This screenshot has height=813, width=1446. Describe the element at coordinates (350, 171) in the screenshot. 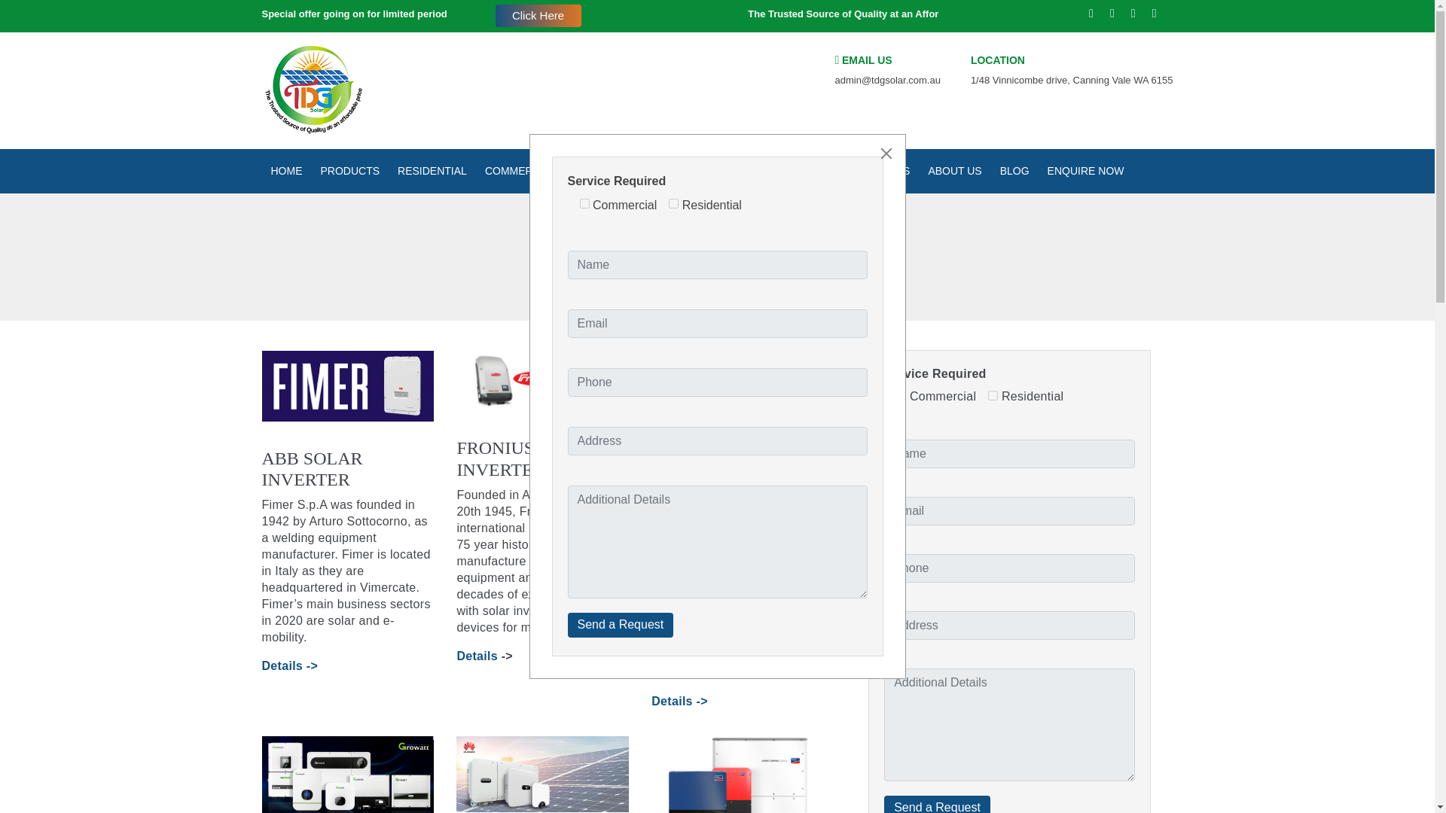

I see `PRODUCTS` at that location.